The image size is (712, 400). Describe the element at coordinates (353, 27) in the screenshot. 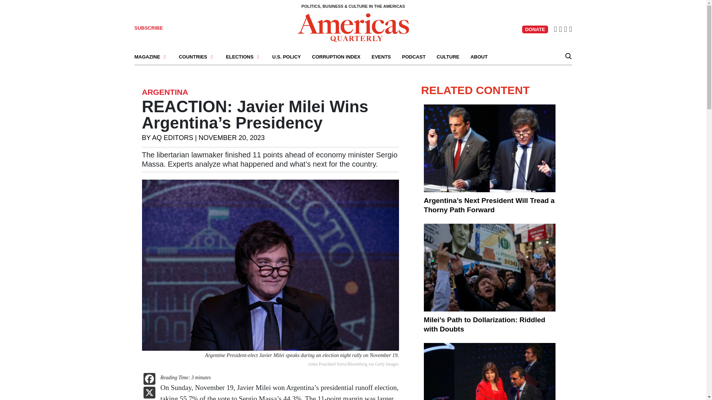

I see `Americas Quarterly` at that location.